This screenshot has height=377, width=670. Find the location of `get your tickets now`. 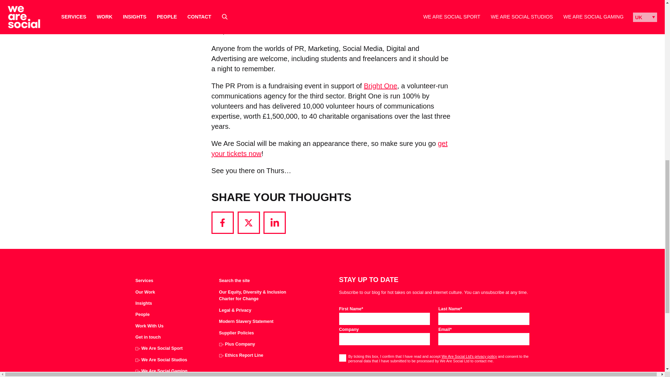

get your tickets now is located at coordinates (329, 148).